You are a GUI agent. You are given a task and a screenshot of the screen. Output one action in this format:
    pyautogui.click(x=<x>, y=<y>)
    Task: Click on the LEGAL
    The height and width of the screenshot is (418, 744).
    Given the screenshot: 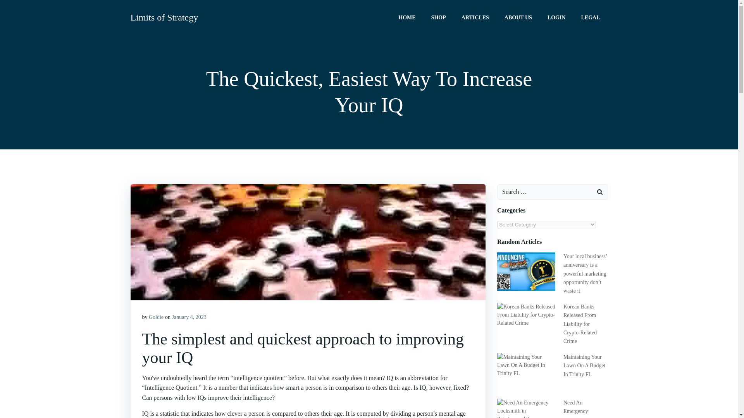 What is the action you would take?
    pyautogui.click(x=590, y=17)
    